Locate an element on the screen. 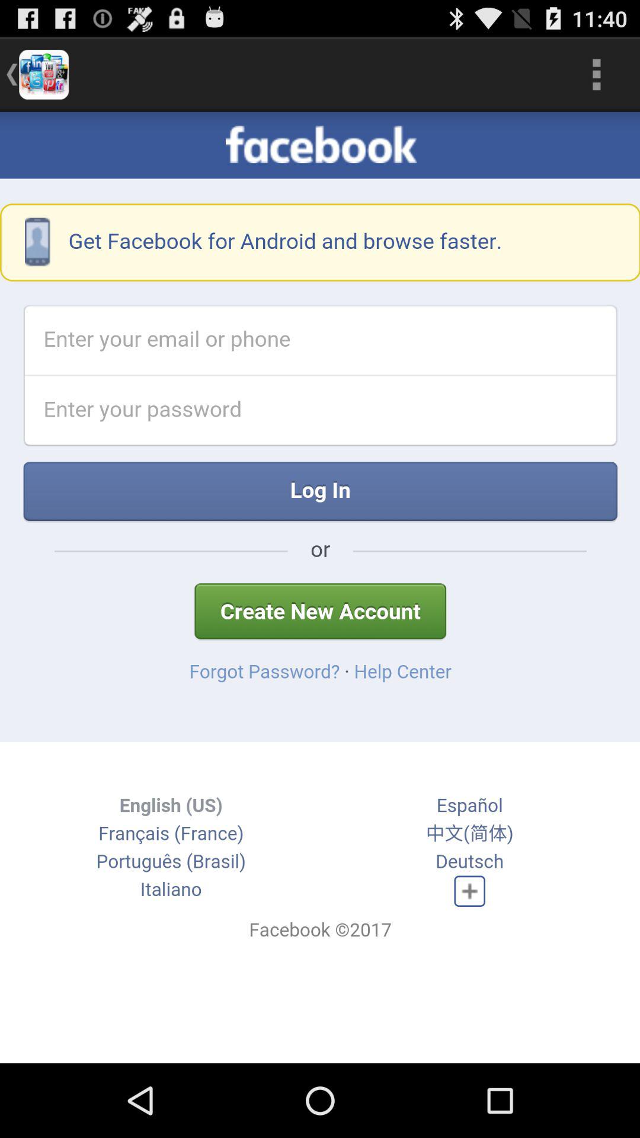 This screenshot has width=640, height=1138. go to facebook option is located at coordinates (320, 588).